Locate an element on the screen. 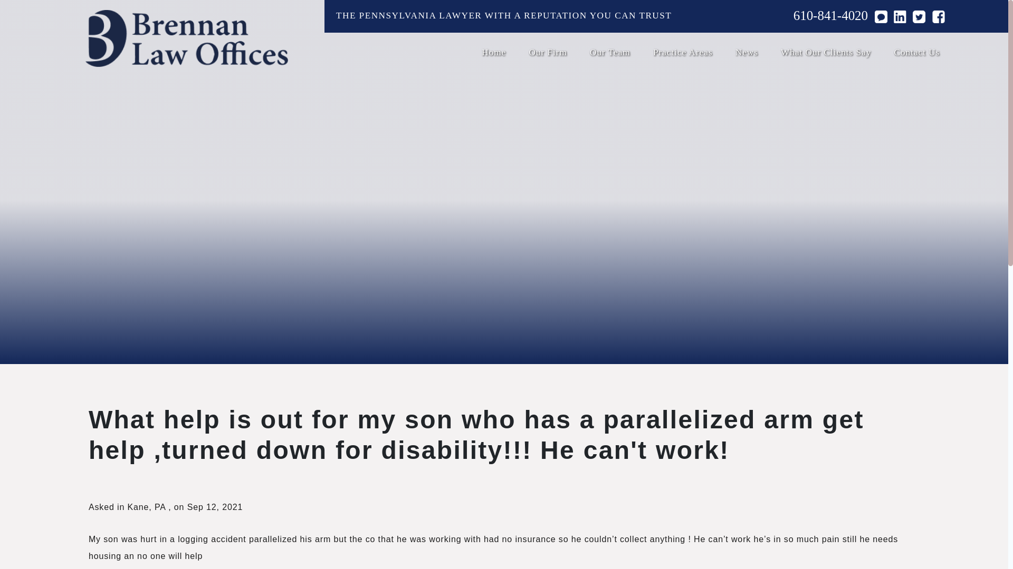  What Our Clients Say is located at coordinates (826, 53).